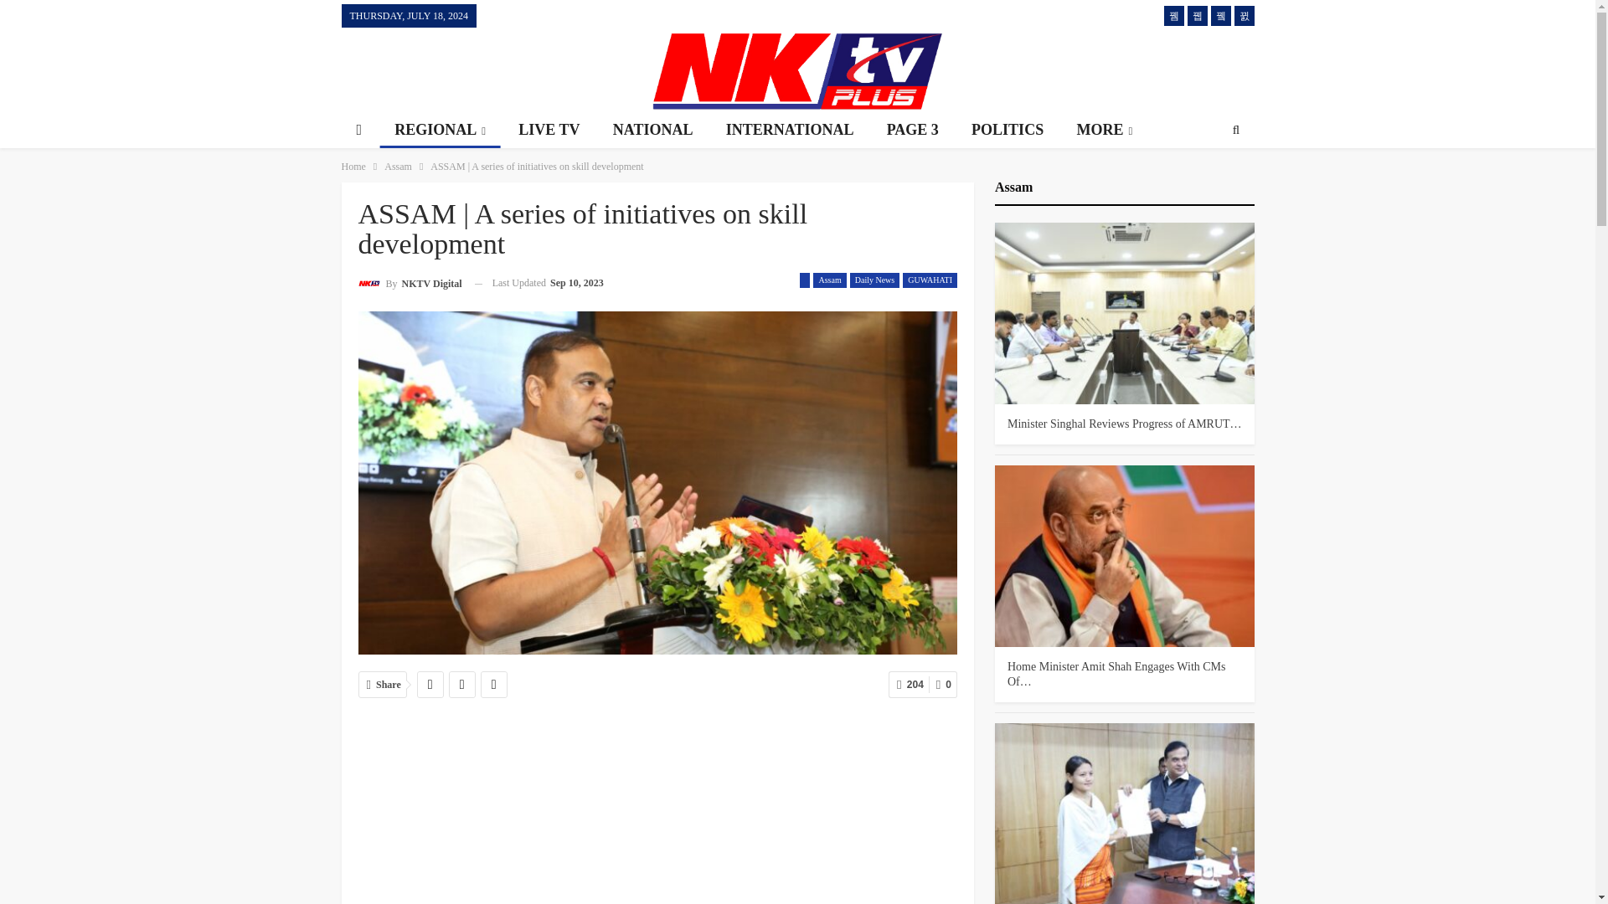  Describe the element at coordinates (912, 130) in the screenshot. I see `PAGE 3` at that location.